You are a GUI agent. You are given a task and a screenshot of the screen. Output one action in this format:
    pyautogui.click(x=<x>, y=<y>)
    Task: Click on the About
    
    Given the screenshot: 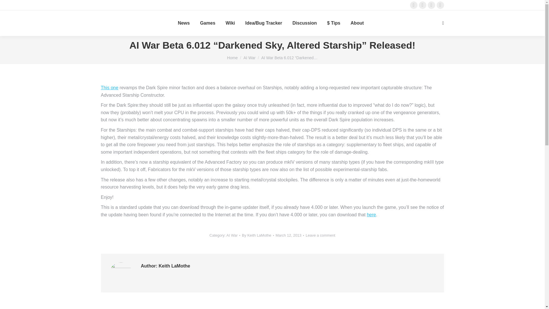 What is the action you would take?
    pyautogui.click(x=357, y=23)
    